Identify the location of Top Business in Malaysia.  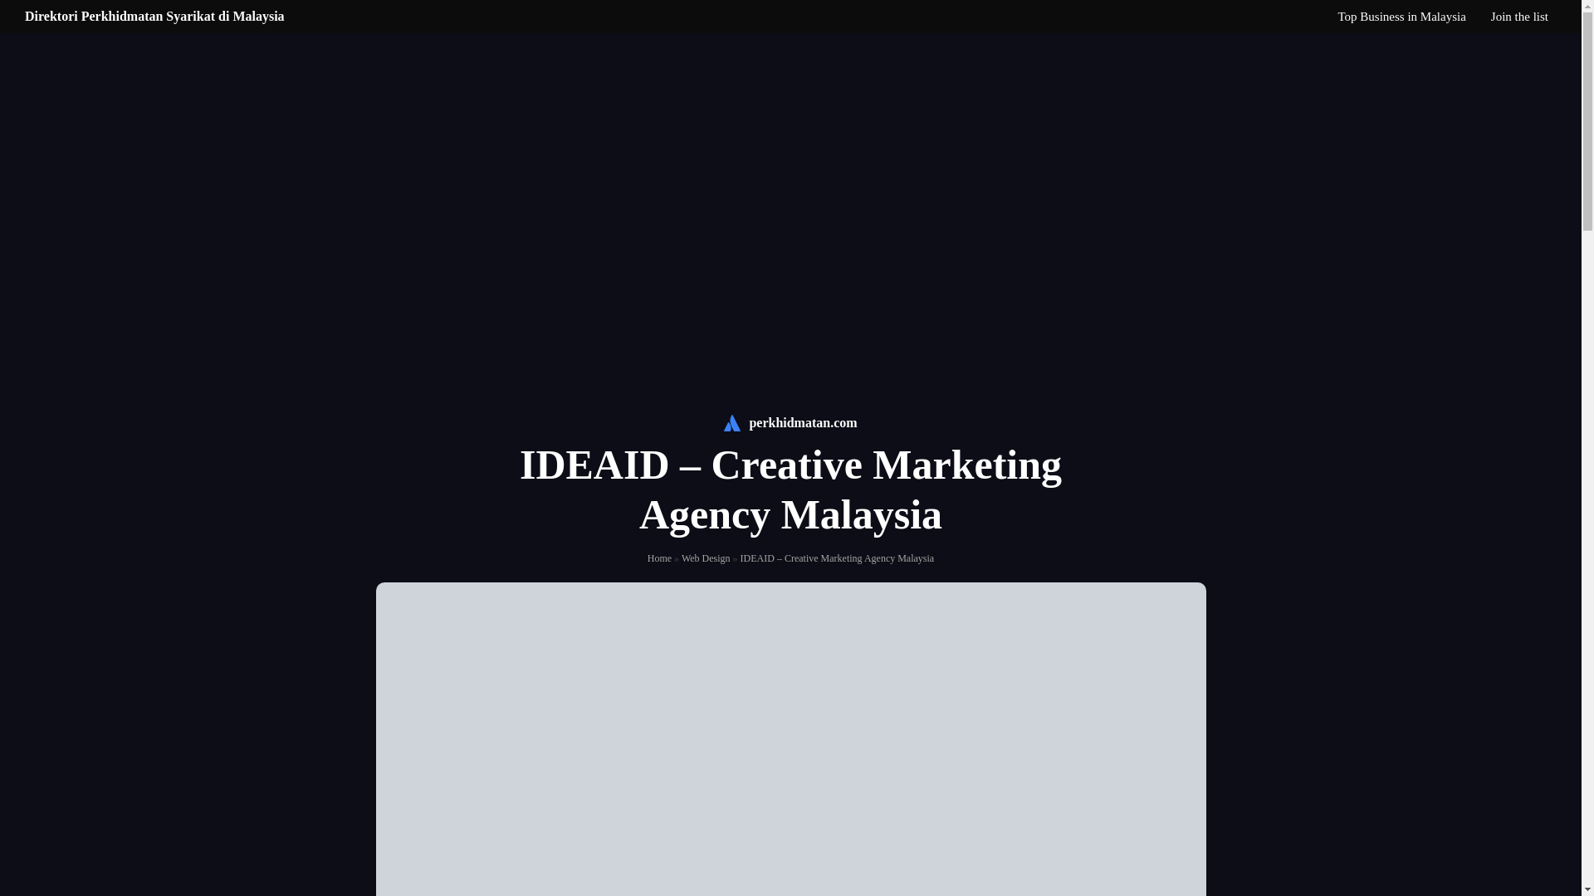
(1401, 17).